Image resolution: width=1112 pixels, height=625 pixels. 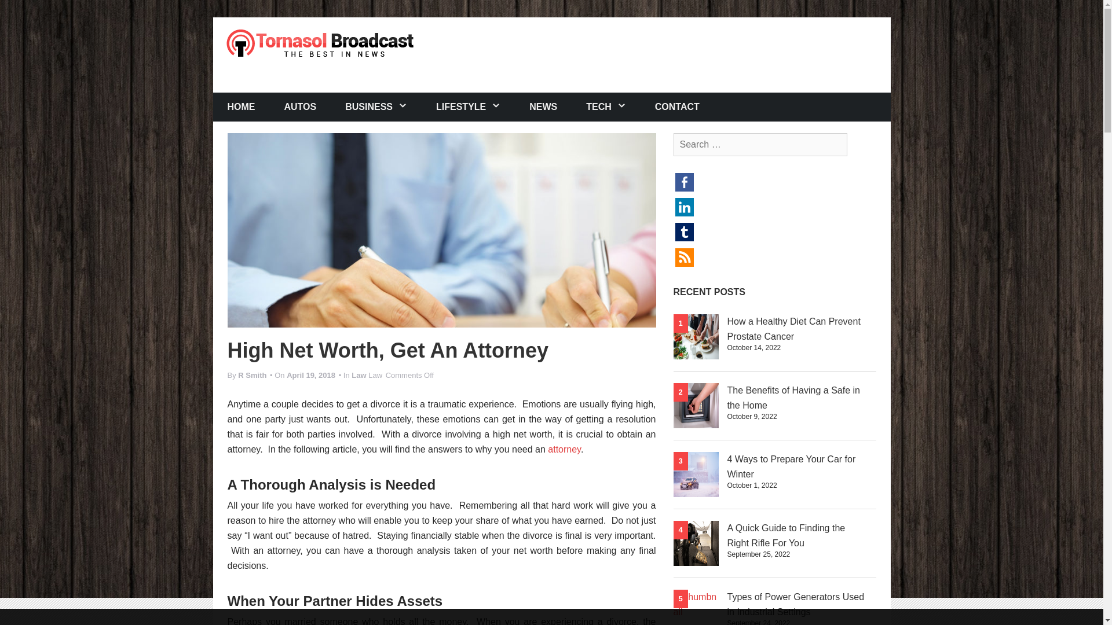 I want to click on Law, so click(x=375, y=375).